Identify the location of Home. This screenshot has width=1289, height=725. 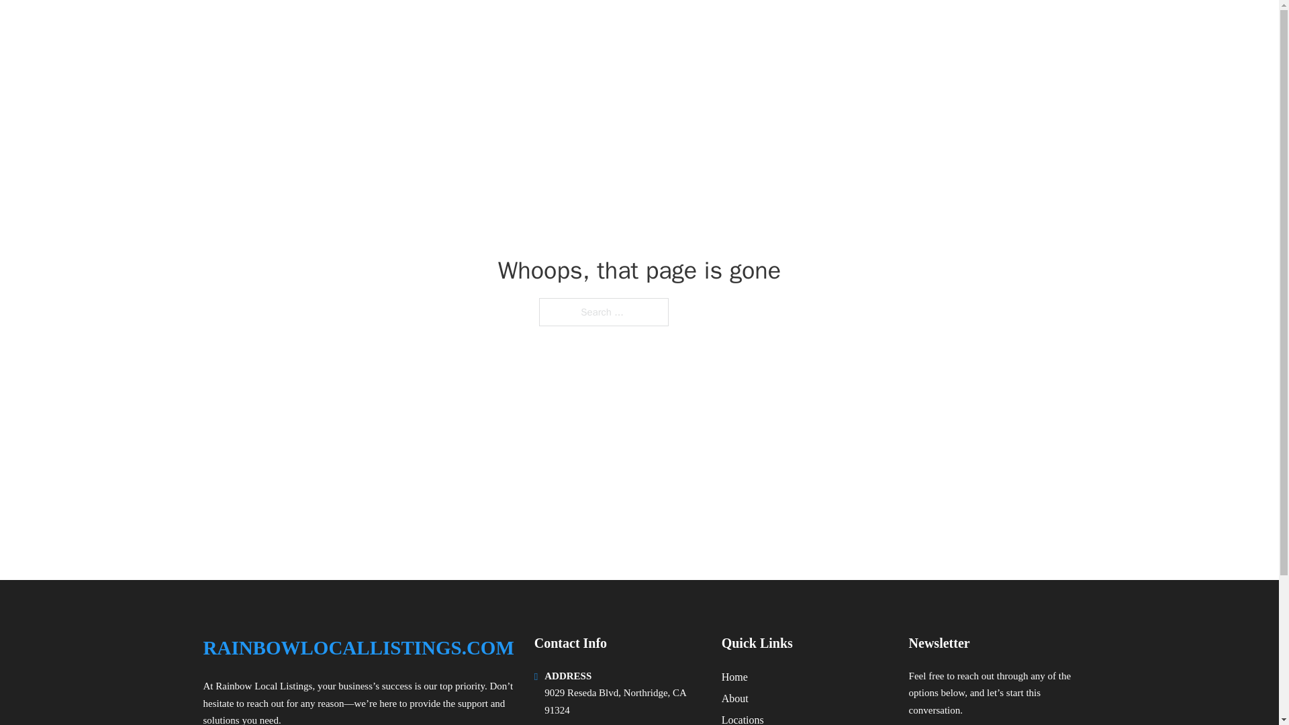
(734, 677).